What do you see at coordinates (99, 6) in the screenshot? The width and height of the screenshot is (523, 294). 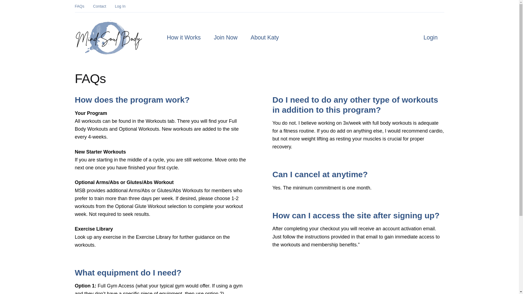 I see `Contact` at bounding box center [99, 6].